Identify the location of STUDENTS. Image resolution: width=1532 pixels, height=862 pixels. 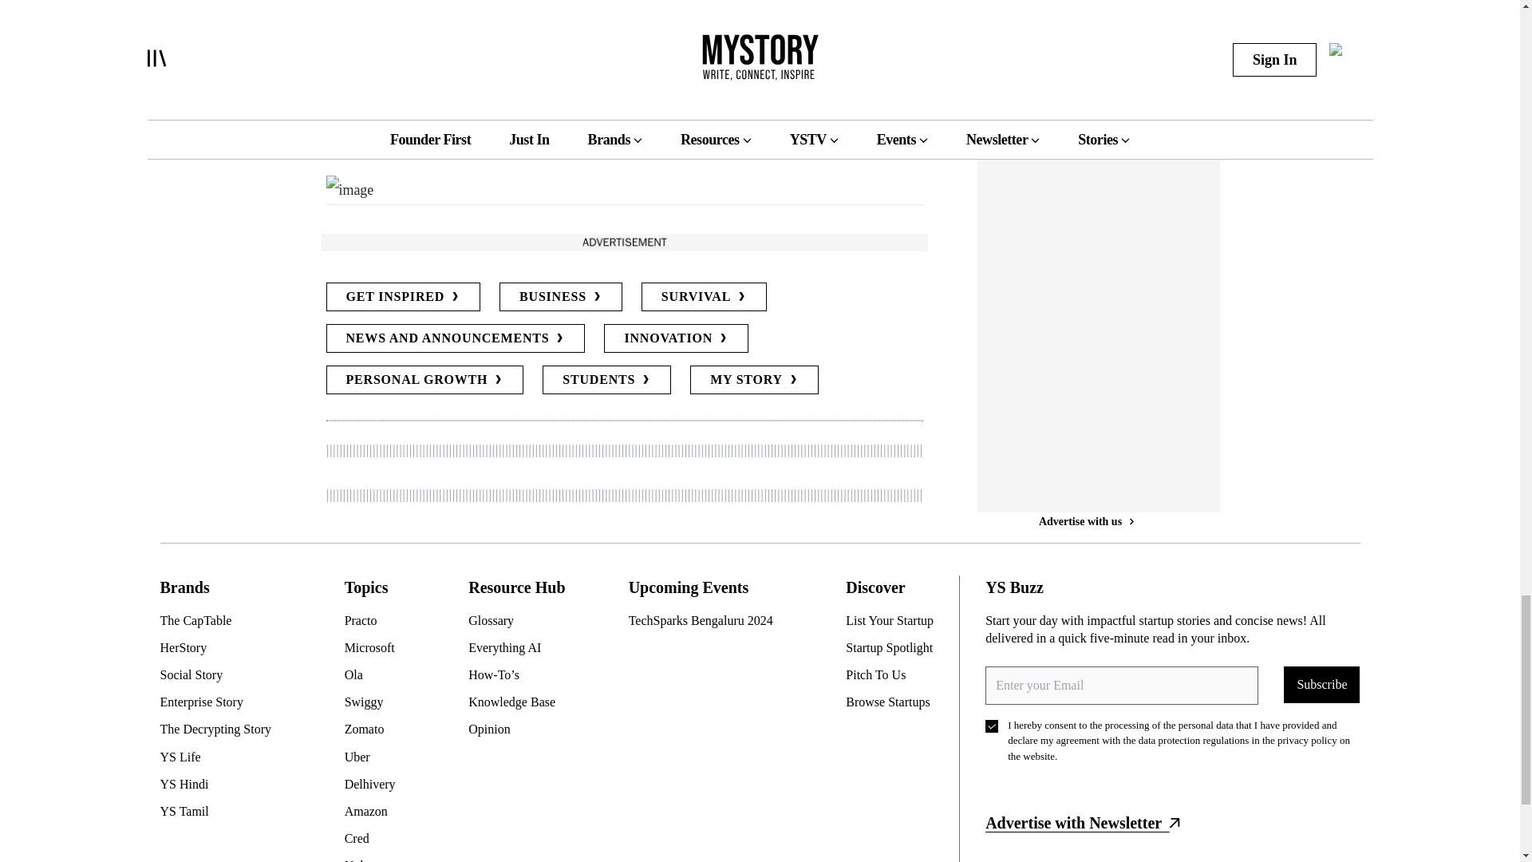
(606, 379).